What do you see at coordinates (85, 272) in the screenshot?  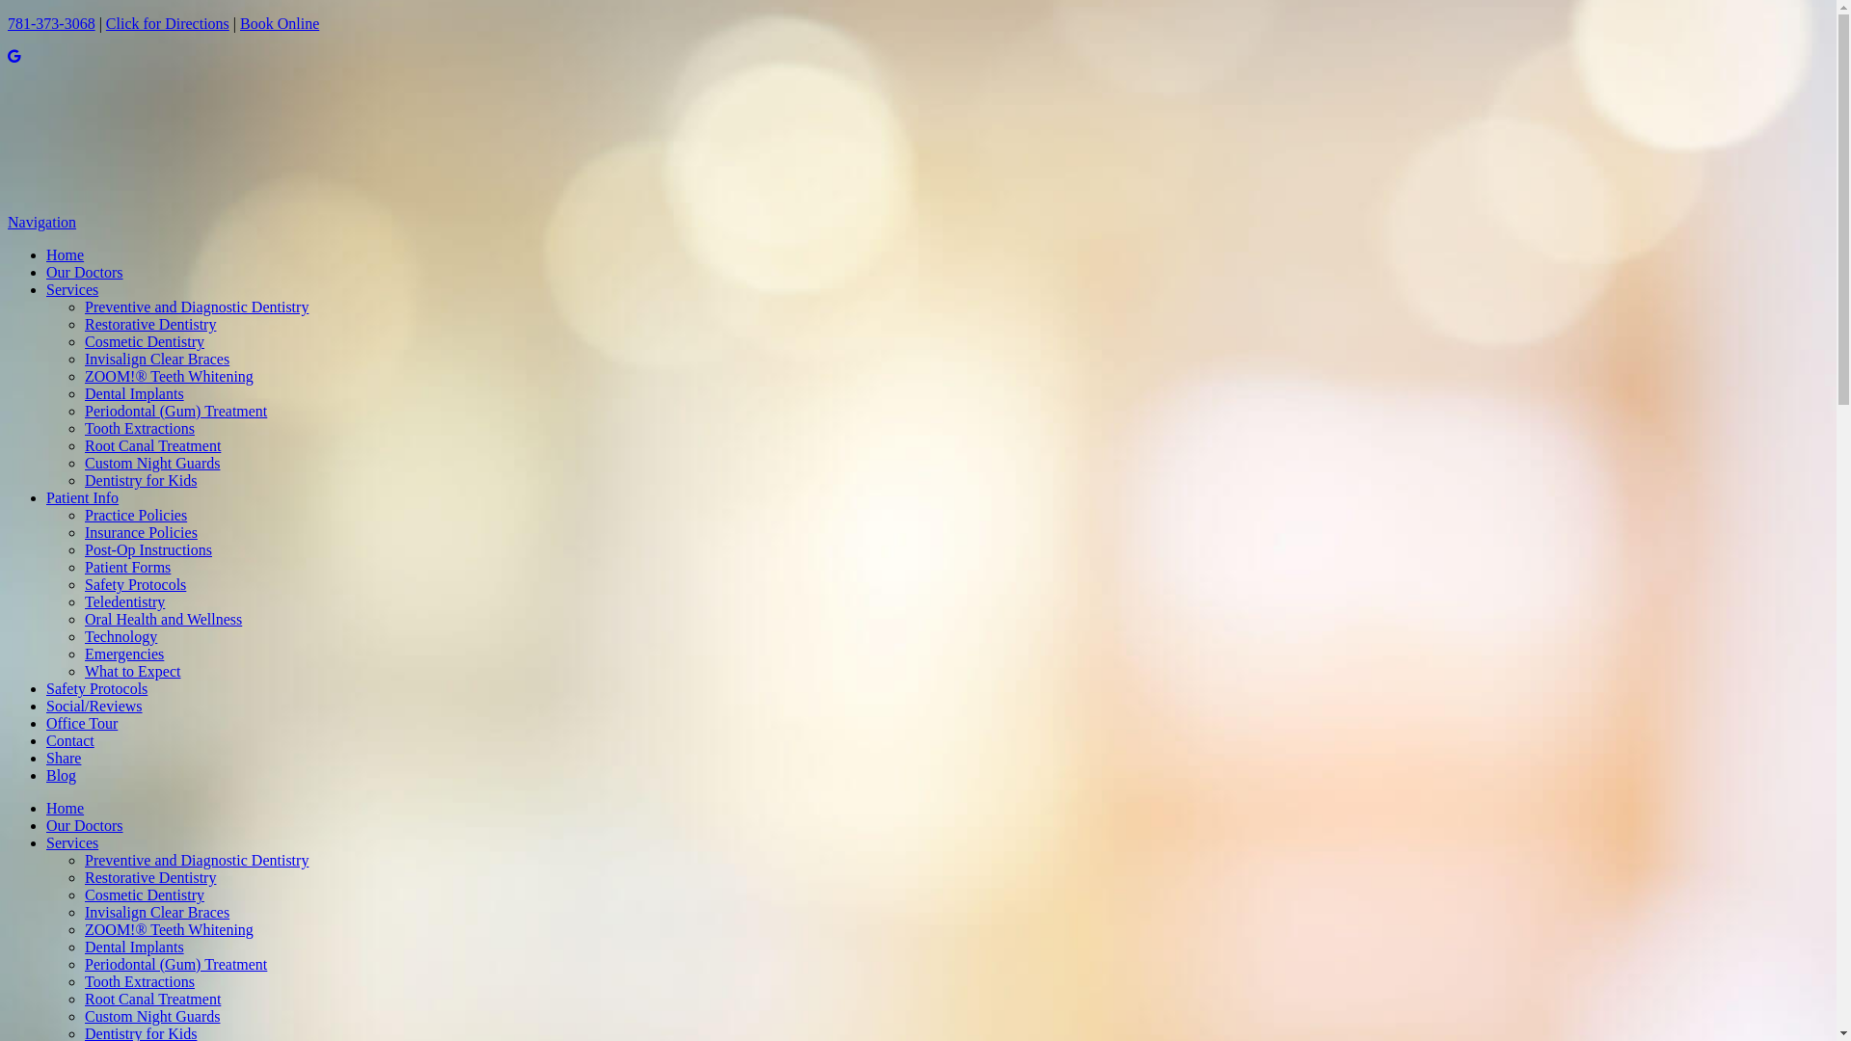 I see `Our Doctors` at bounding box center [85, 272].